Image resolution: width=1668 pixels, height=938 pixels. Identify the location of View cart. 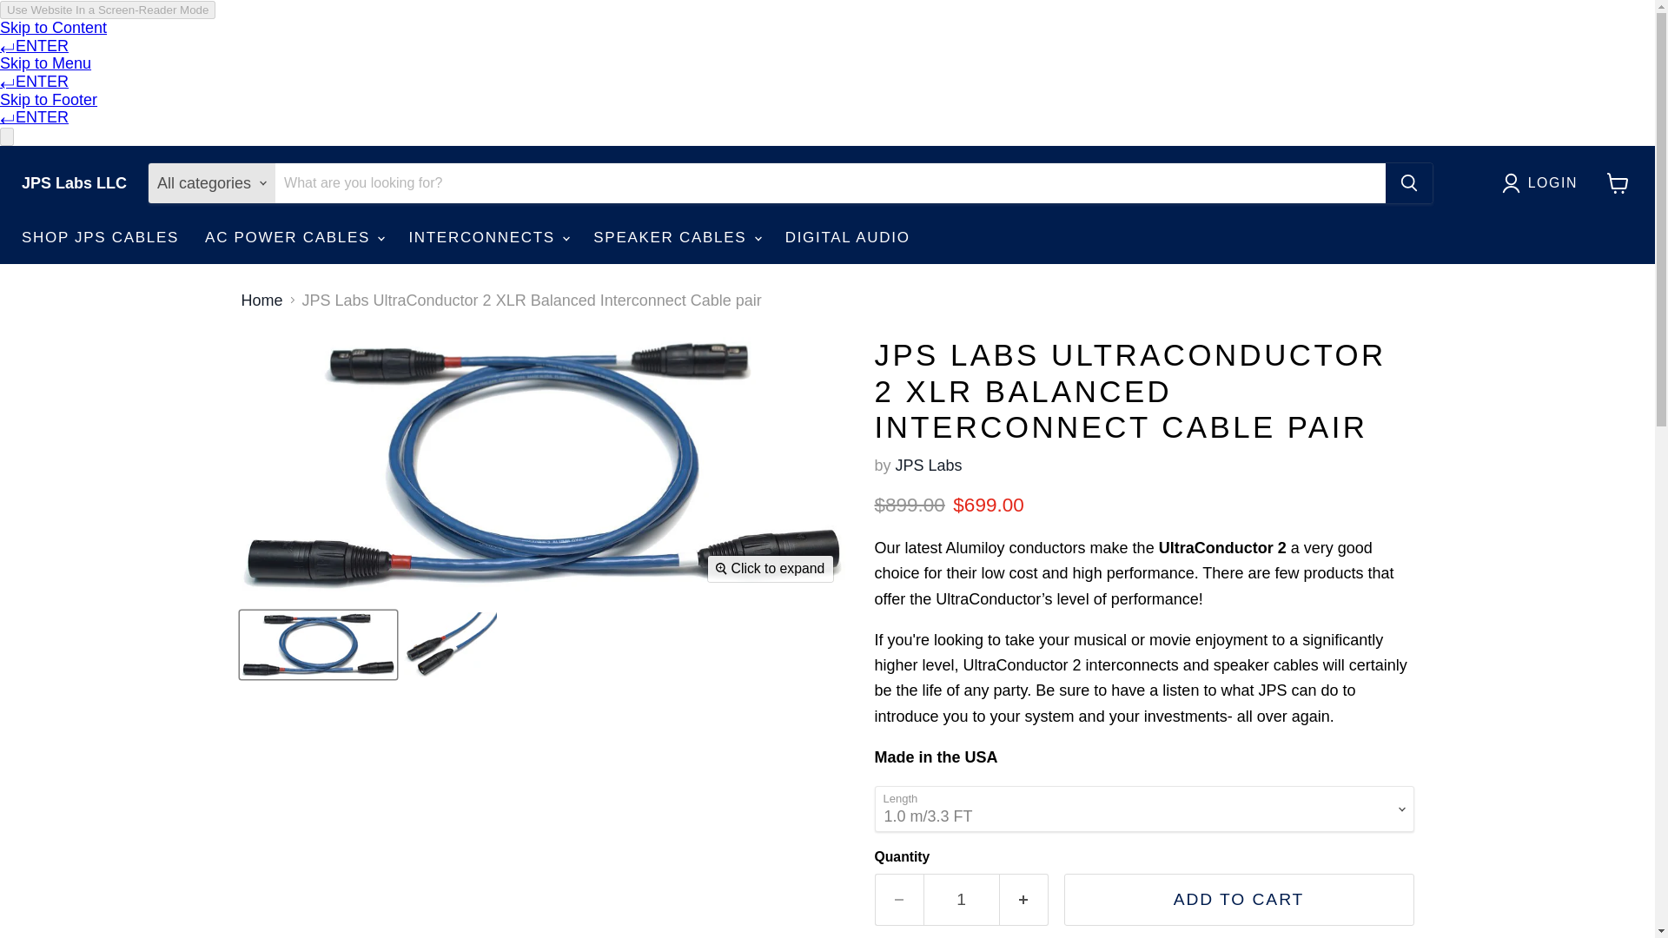
(1618, 183).